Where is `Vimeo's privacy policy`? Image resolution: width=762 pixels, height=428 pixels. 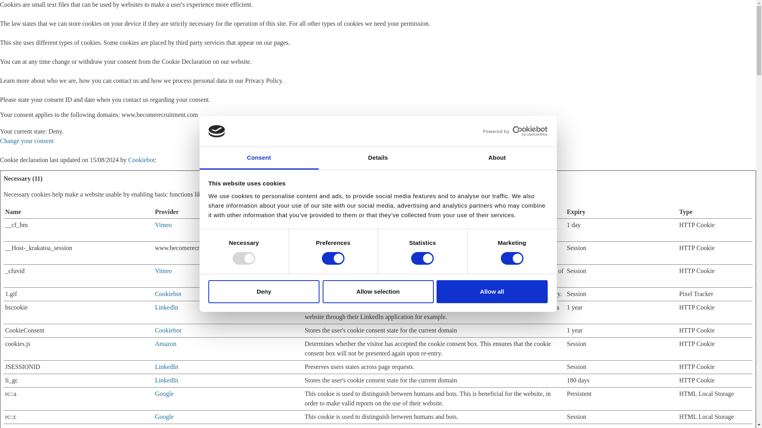
Vimeo's privacy policy is located at coordinates (163, 225).